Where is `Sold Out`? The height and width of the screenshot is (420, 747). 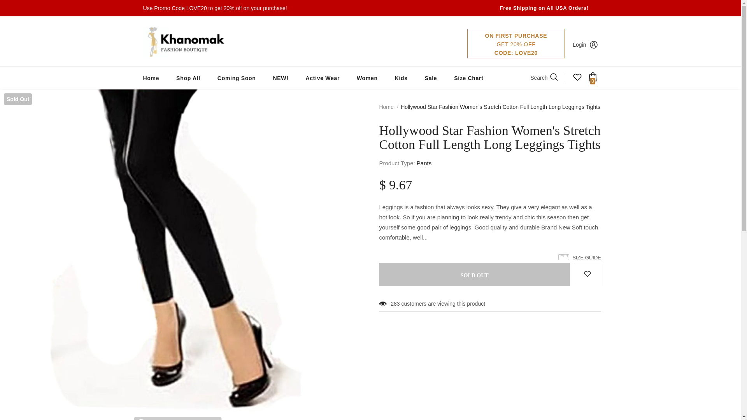
Sold Out is located at coordinates (474, 275).